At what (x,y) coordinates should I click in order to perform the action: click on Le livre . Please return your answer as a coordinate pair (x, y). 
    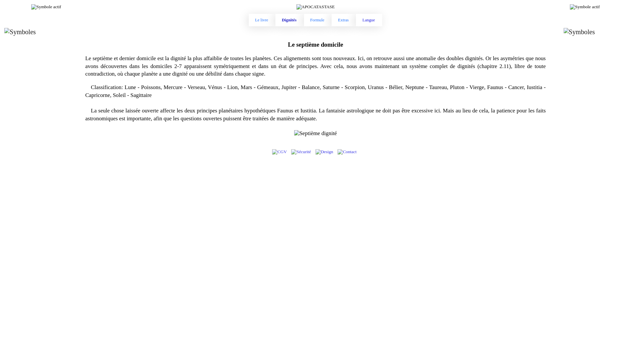
    Looking at the image, I should click on (262, 20).